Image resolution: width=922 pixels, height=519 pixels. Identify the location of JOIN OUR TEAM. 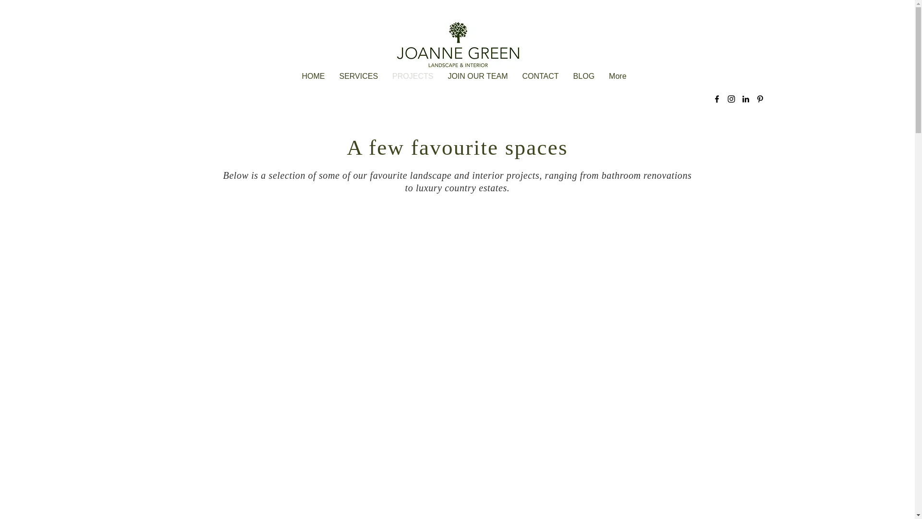
(477, 81).